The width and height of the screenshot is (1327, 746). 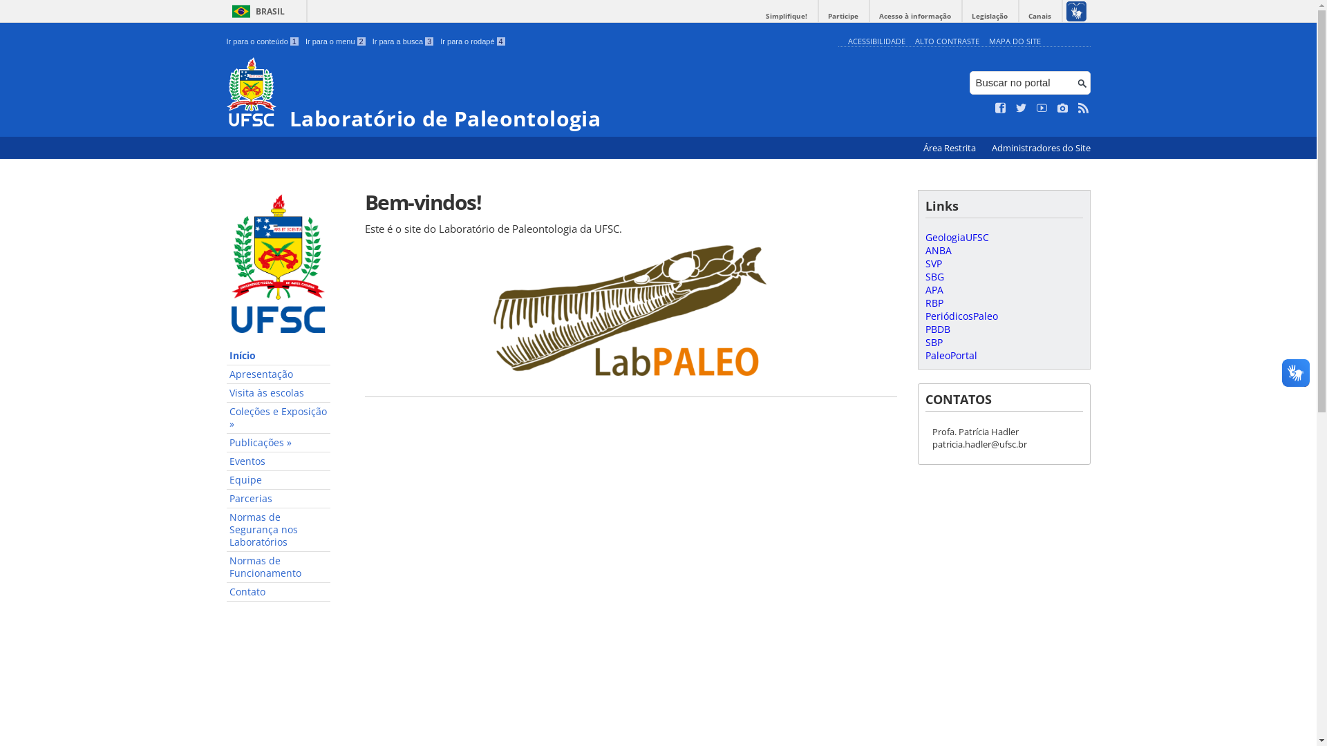 What do you see at coordinates (947, 41) in the screenshot?
I see `ALTO CONTRASTE` at bounding box center [947, 41].